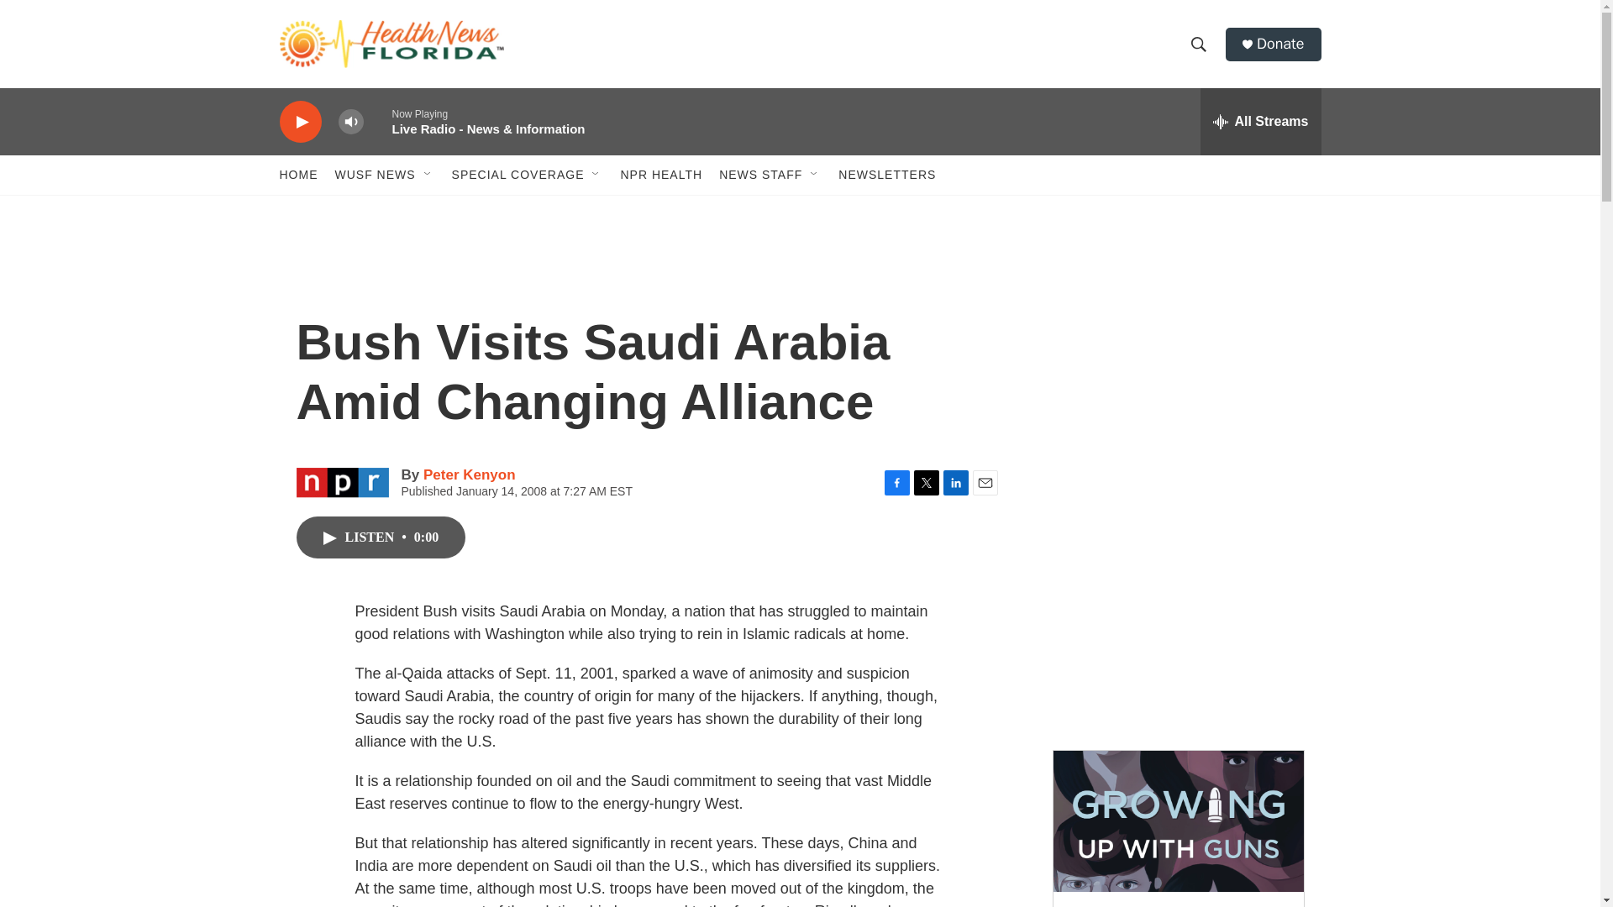 The height and width of the screenshot is (907, 1613). I want to click on 3rd party ad content, so click(1177, 611).